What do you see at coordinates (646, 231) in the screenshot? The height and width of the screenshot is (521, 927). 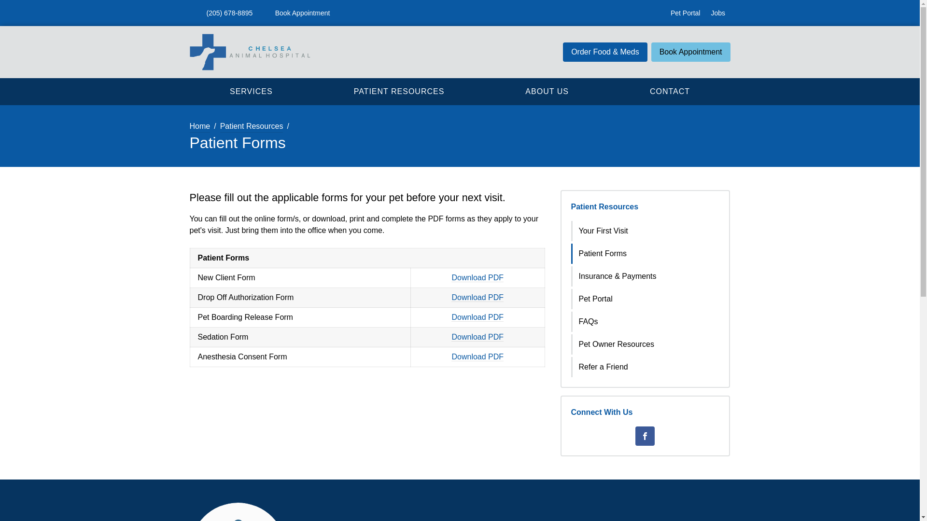 I see `Your First Visit` at bounding box center [646, 231].